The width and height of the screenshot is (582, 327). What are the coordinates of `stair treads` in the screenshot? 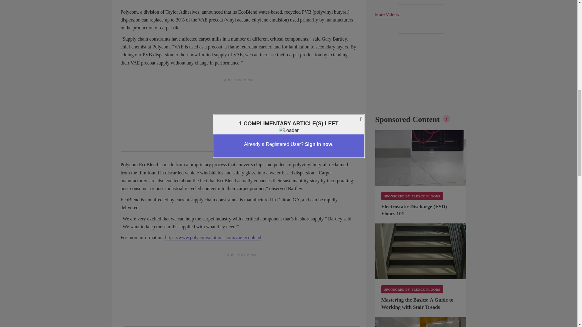 It's located at (421, 251).